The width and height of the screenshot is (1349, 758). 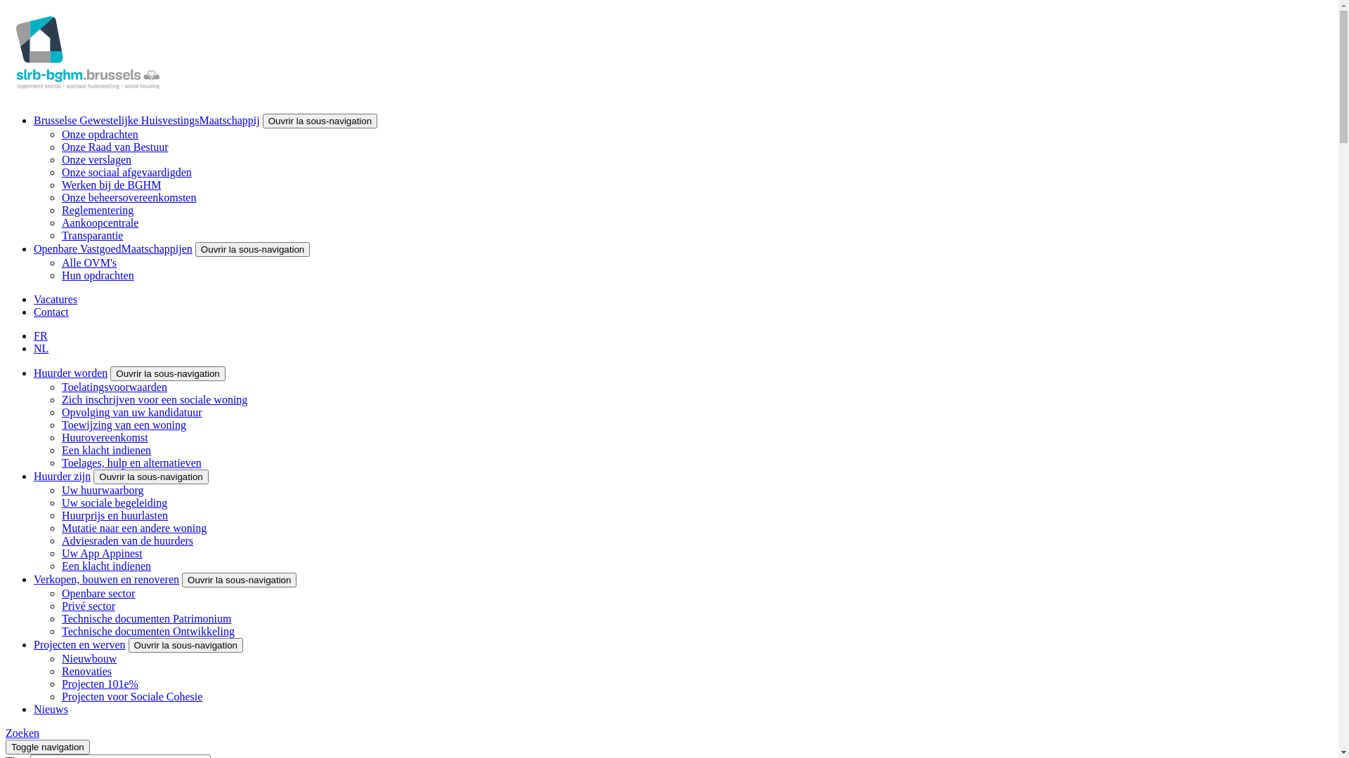 What do you see at coordinates (150, 477) in the screenshot?
I see `Ouvrir la sous-navigation` at bounding box center [150, 477].